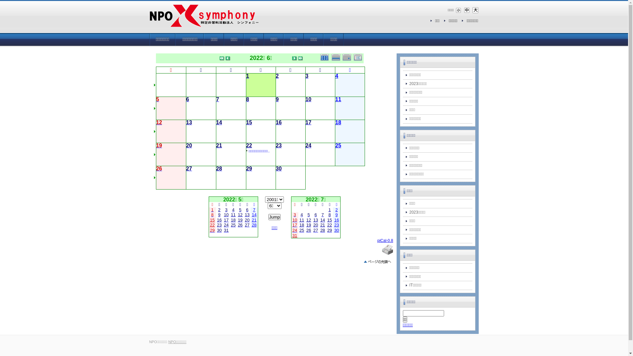  I want to click on 15, so click(330, 220).